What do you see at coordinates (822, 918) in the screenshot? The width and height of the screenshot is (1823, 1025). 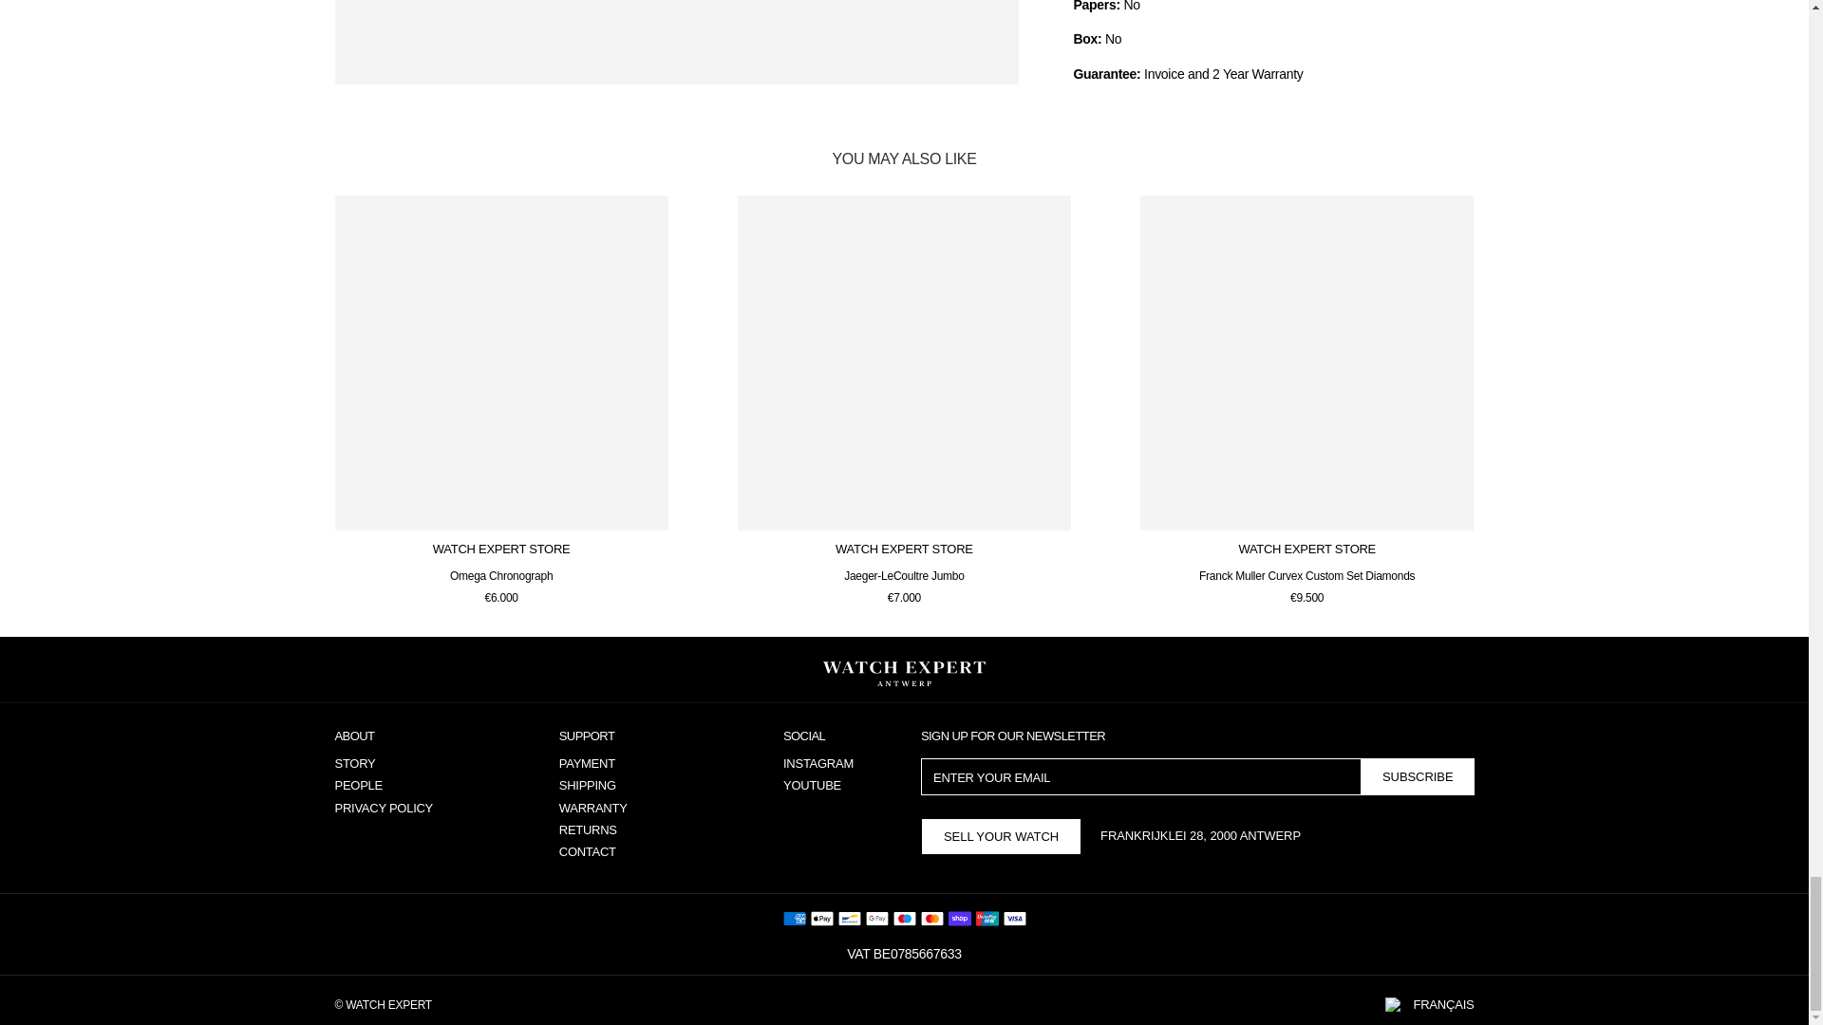 I see `Apple Pay` at bounding box center [822, 918].